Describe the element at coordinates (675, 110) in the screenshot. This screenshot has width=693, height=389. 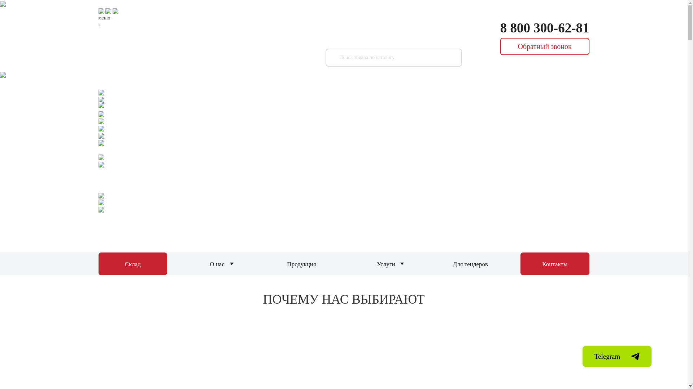
I see ` ` at that location.